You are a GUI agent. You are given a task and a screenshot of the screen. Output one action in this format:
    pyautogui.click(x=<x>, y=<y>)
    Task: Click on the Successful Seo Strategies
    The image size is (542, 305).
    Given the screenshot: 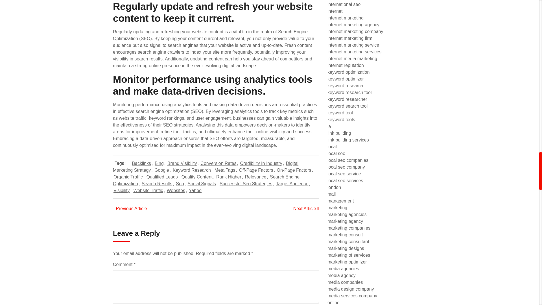 What is the action you would take?
    pyautogui.click(x=246, y=184)
    